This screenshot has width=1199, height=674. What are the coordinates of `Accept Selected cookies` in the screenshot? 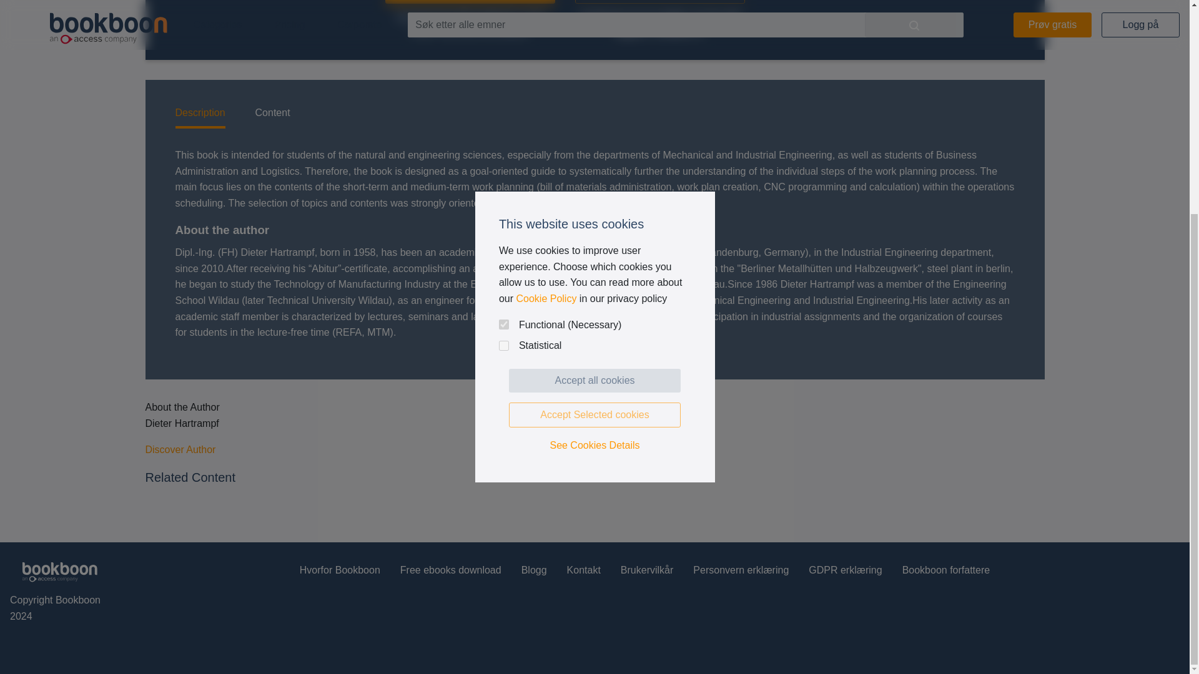 It's located at (595, 109).